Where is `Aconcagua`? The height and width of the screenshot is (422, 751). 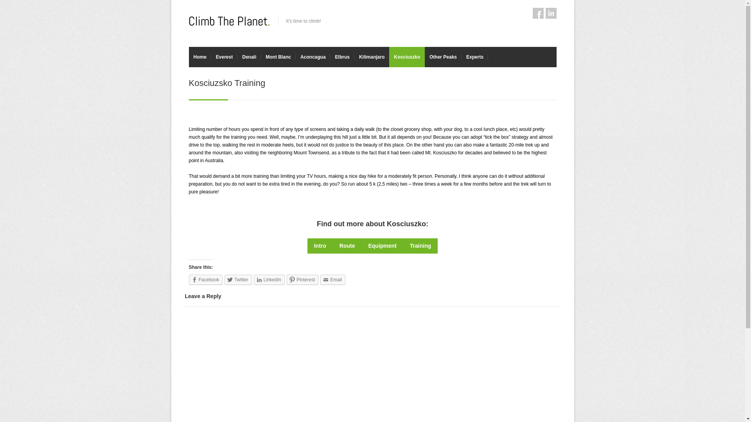
Aconcagua is located at coordinates (313, 57).